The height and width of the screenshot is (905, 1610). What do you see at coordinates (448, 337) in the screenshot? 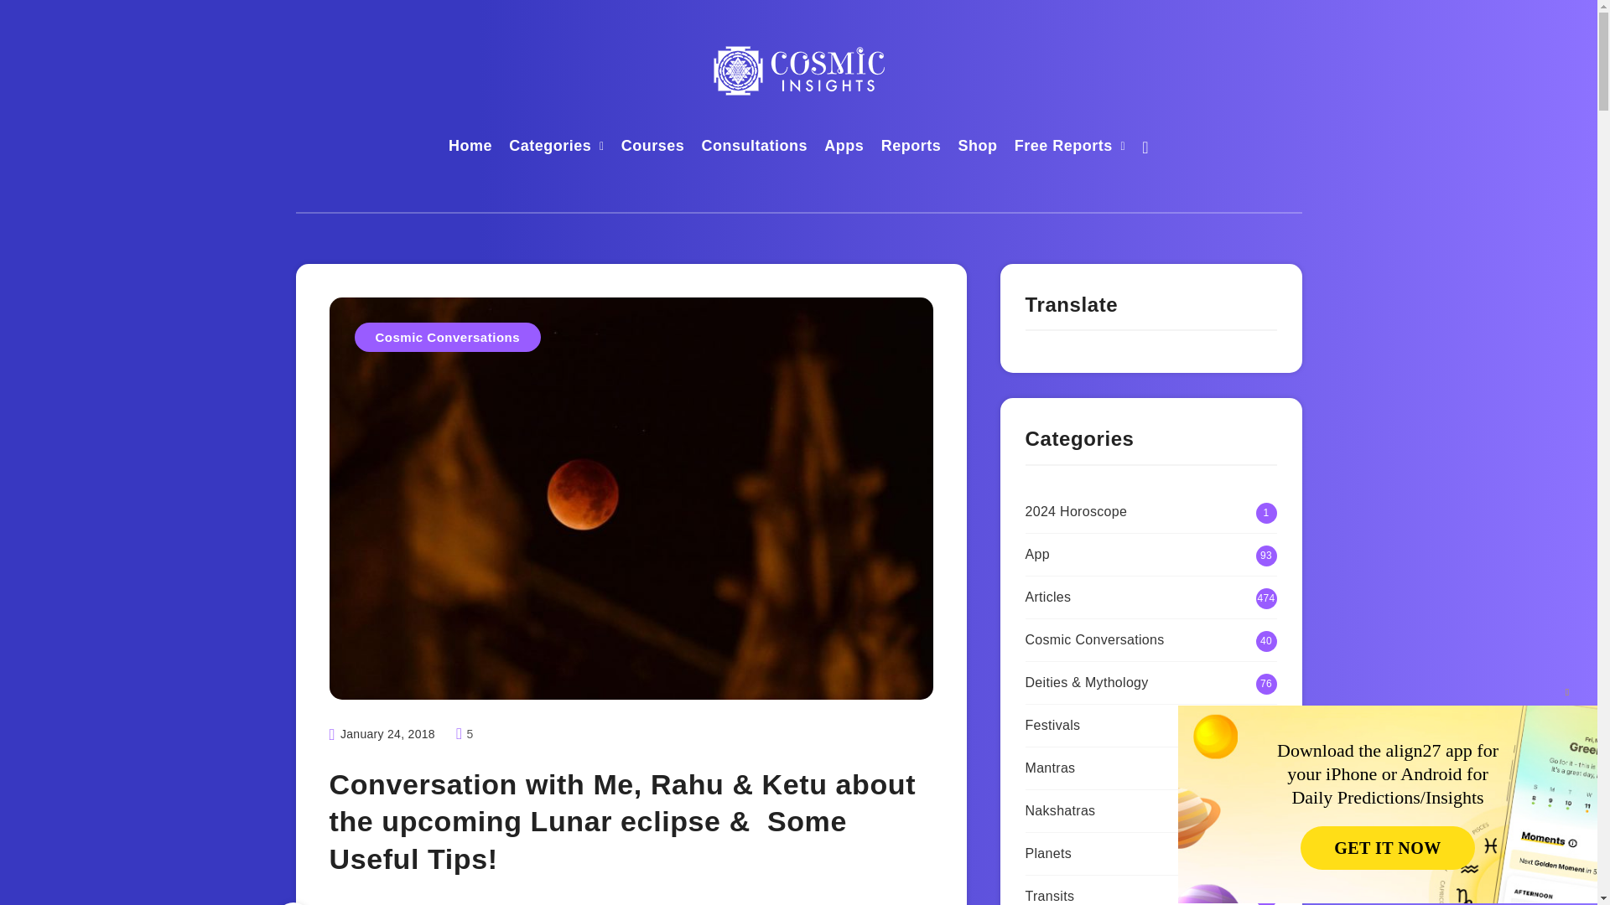
I see `Cosmic Conversations` at bounding box center [448, 337].